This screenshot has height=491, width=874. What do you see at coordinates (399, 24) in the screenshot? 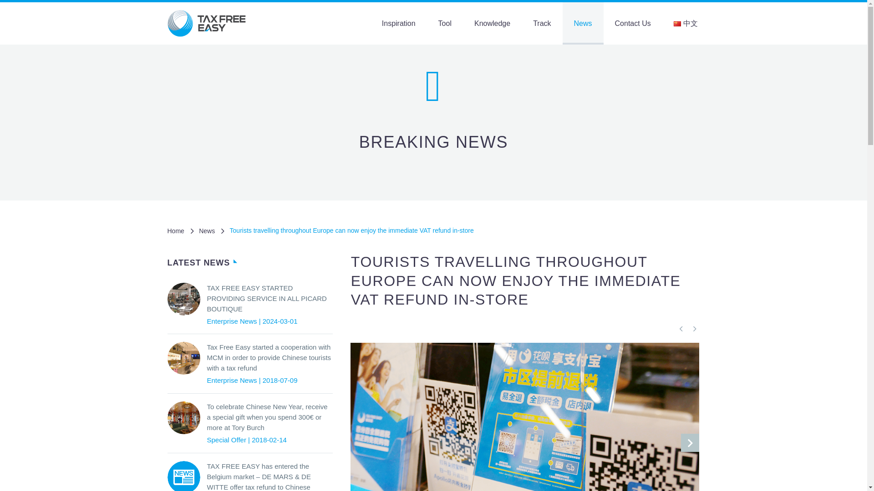
I see `Inspiration` at bounding box center [399, 24].